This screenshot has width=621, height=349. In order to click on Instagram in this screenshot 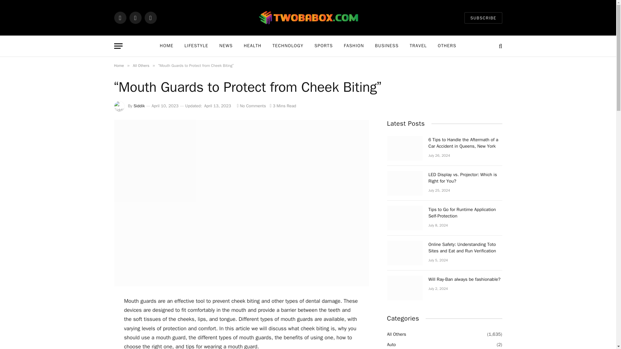, I will do `click(150, 17)`.